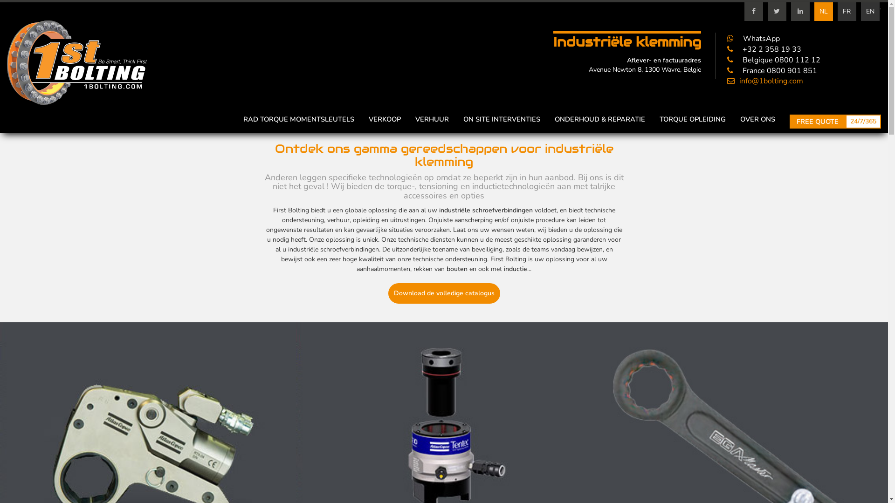 The image size is (895, 503). I want to click on Belgique 0800 112 12, so click(774, 60).